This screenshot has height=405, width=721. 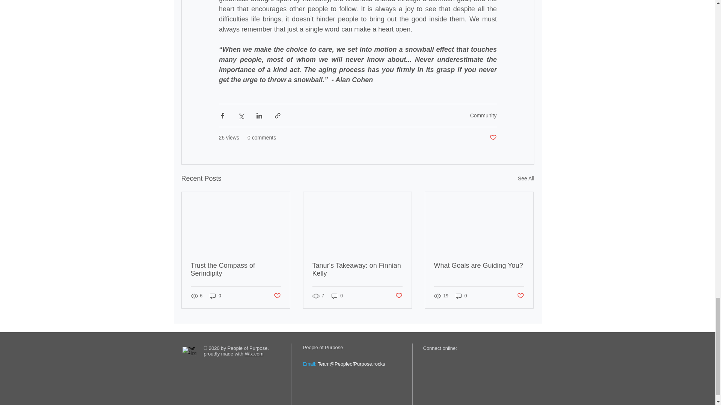 I want to click on 0, so click(x=337, y=296).